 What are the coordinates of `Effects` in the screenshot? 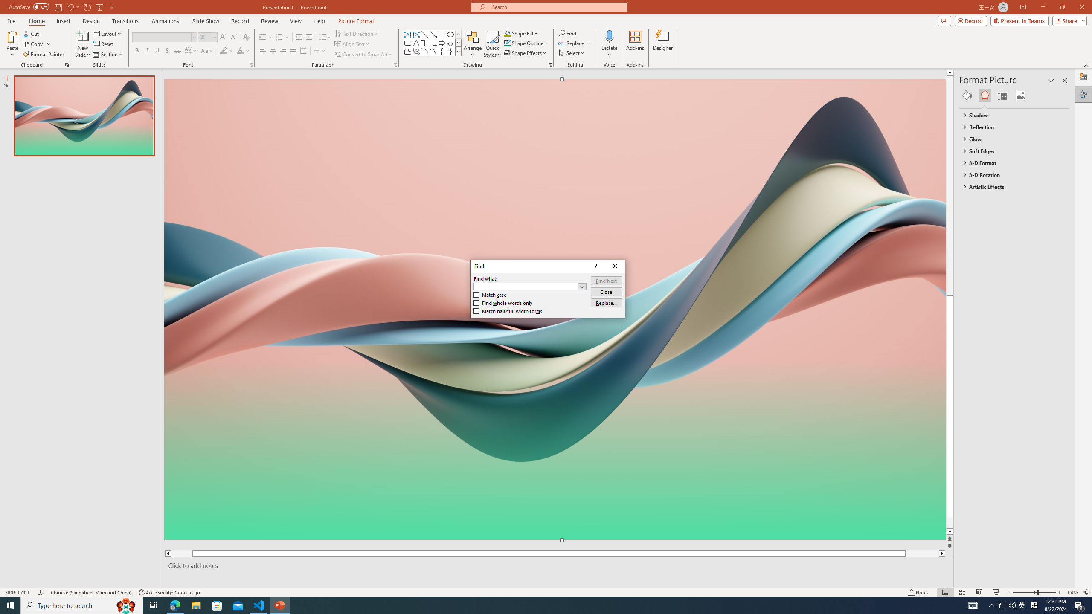 It's located at (985, 96).